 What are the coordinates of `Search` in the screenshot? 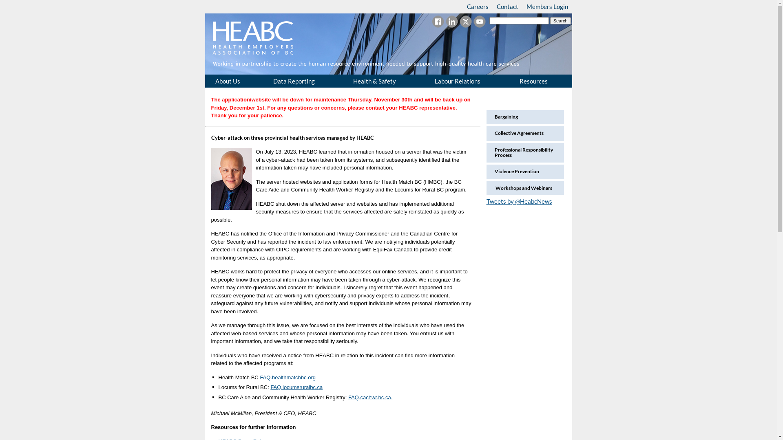 It's located at (560, 21).